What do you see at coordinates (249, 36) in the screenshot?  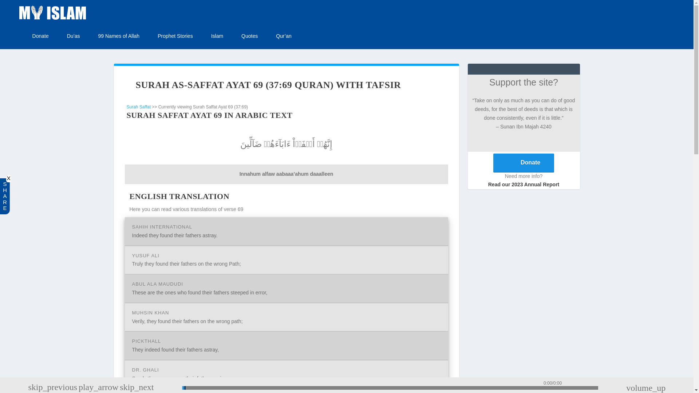 I see `Quotes` at bounding box center [249, 36].